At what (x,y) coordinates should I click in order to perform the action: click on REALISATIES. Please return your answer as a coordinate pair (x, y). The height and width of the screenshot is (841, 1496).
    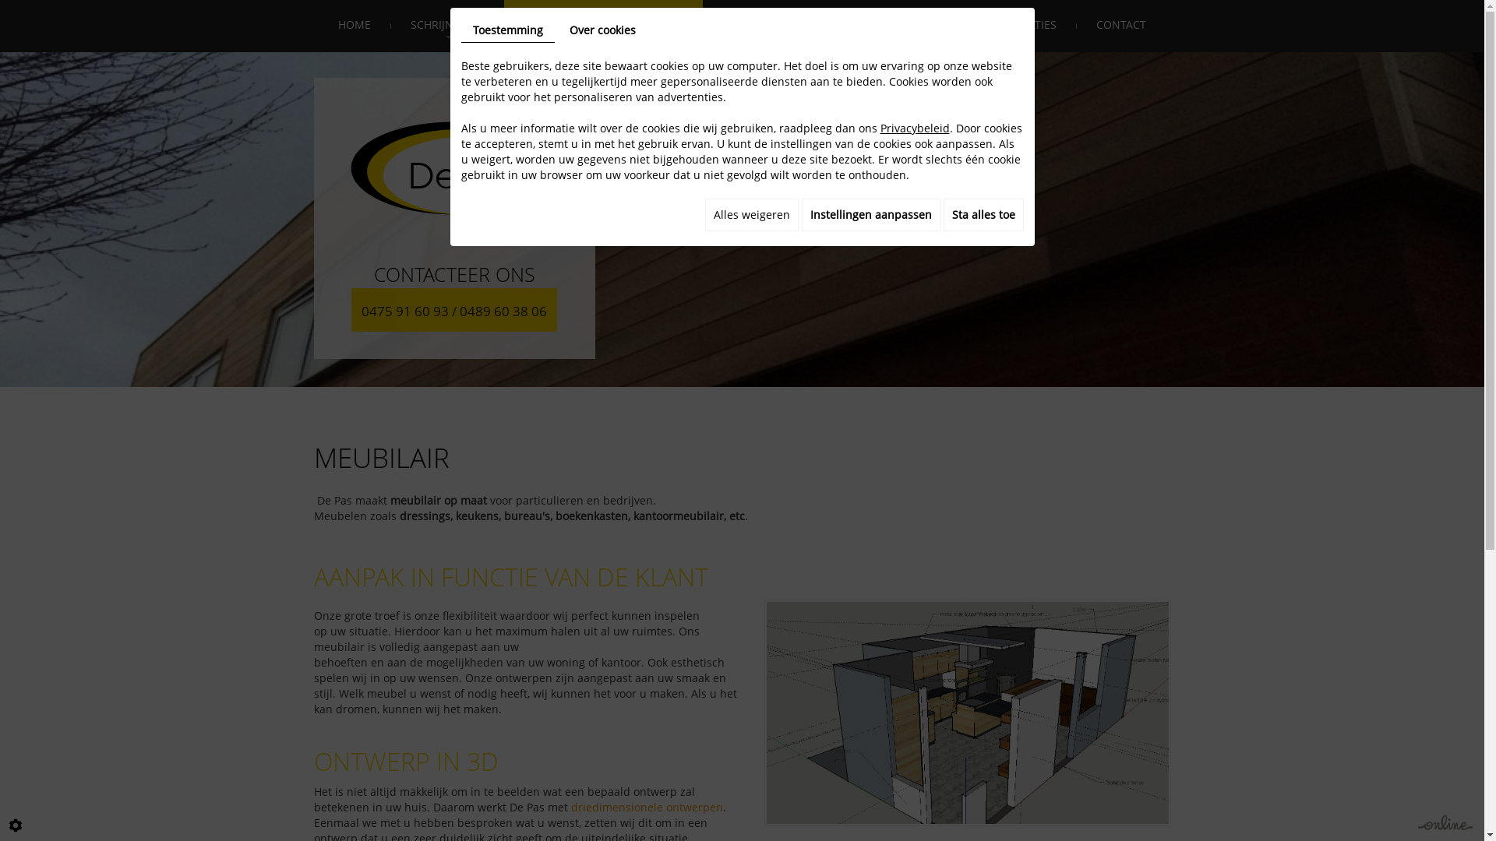
    Looking at the image, I should click on (1025, 26).